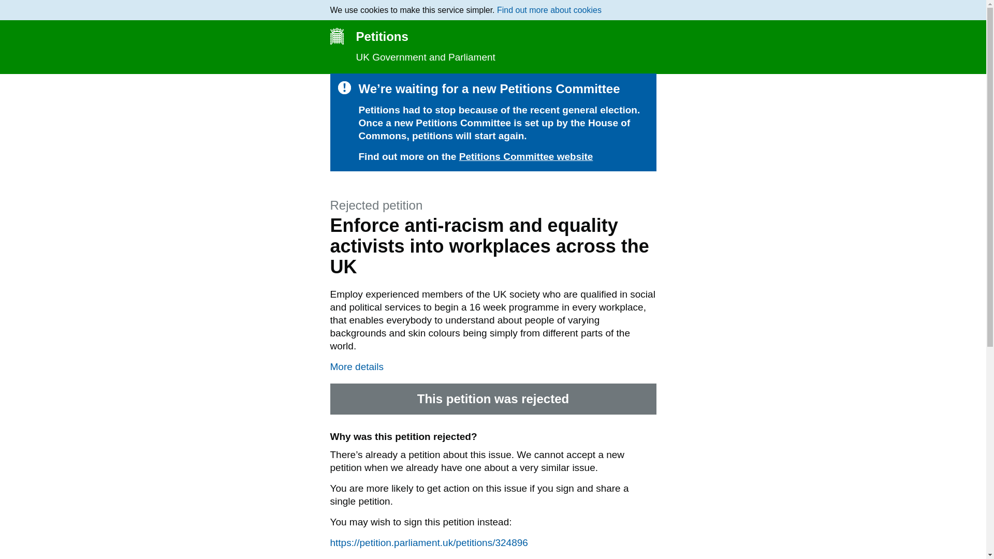  What do you see at coordinates (526, 156) in the screenshot?
I see `Petitions Committee website` at bounding box center [526, 156].